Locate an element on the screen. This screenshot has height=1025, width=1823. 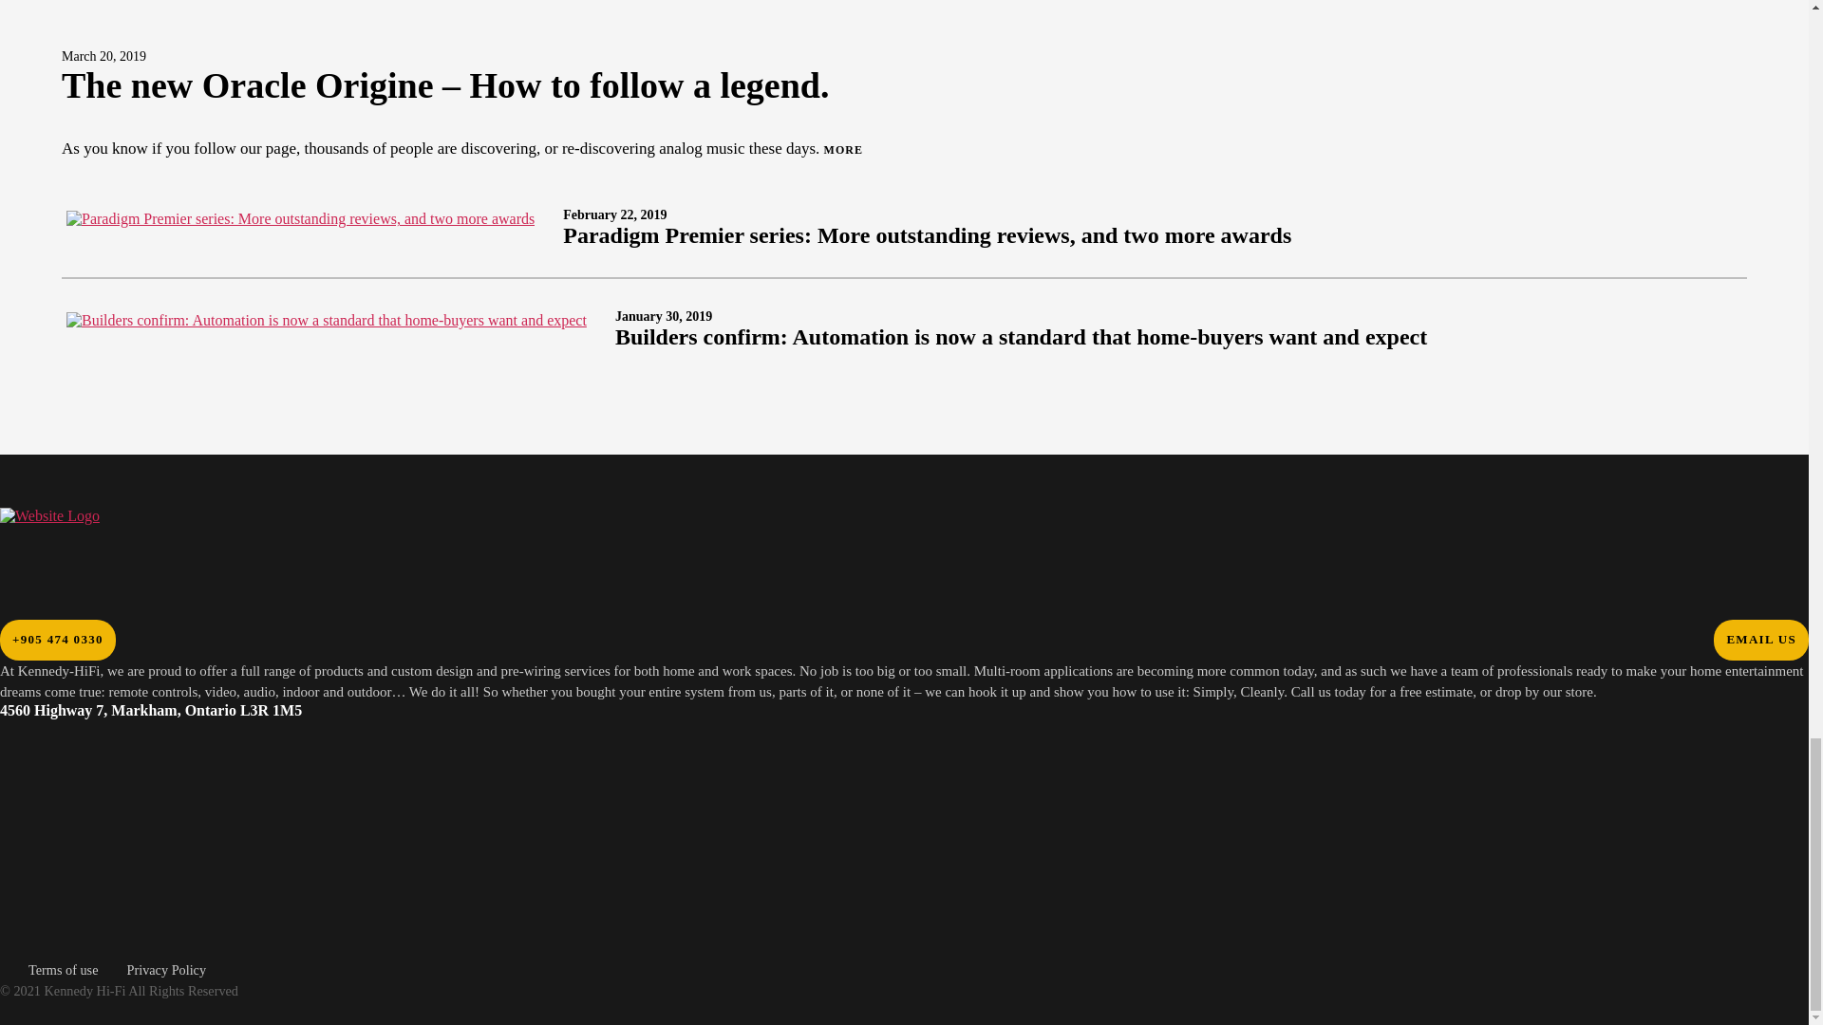
MORE is located at coordinates (843, 150).